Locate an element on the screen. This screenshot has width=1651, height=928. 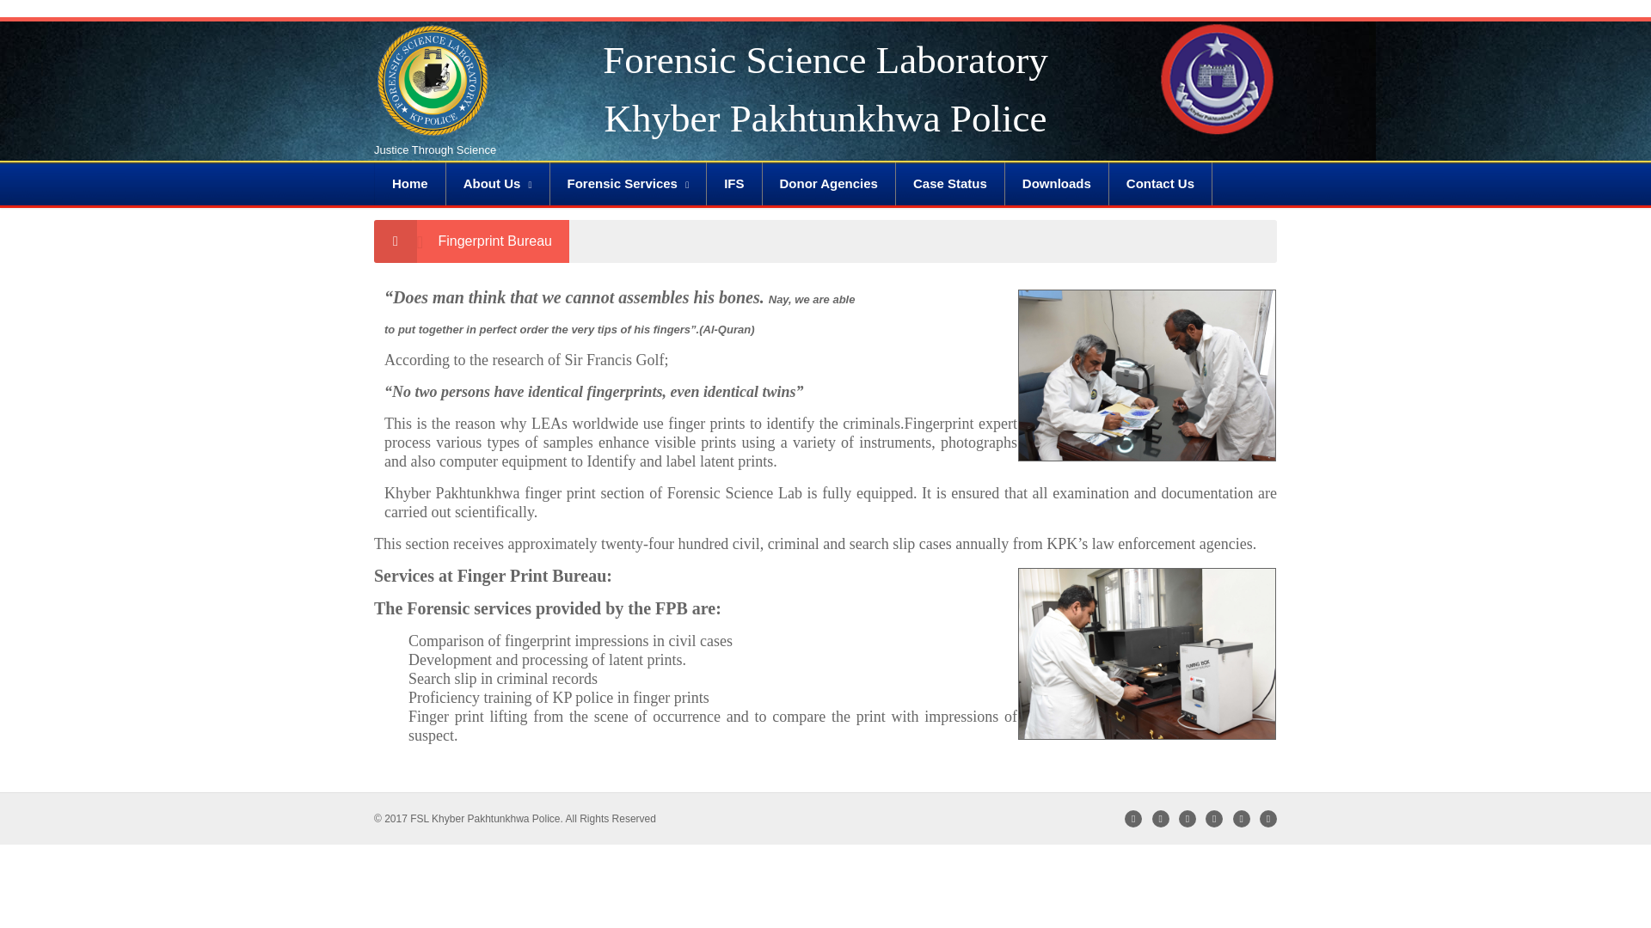
IFS is located at coordinates (733, 184).